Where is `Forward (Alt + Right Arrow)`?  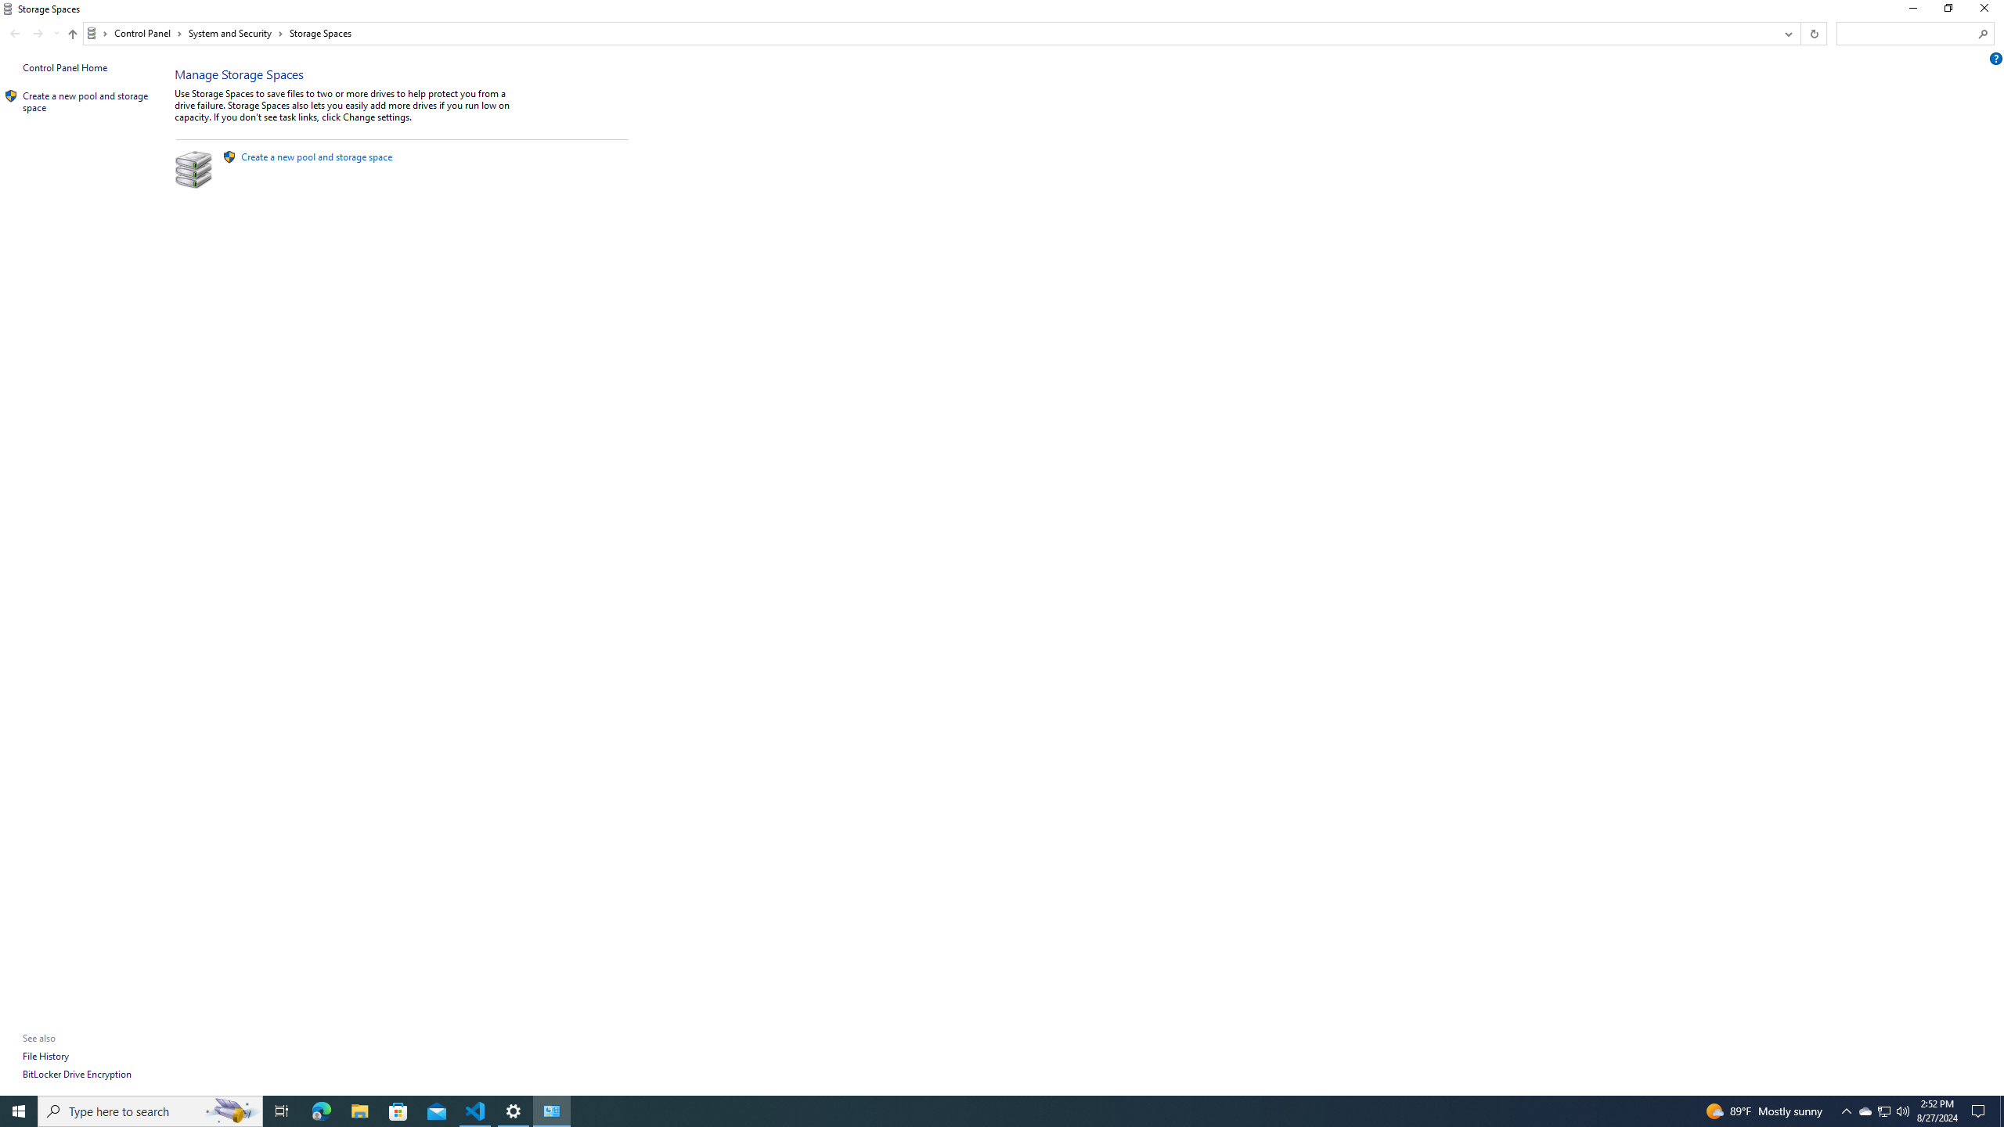
Forward (Alt + Right Arrow) is located at coordinates (38, 33).